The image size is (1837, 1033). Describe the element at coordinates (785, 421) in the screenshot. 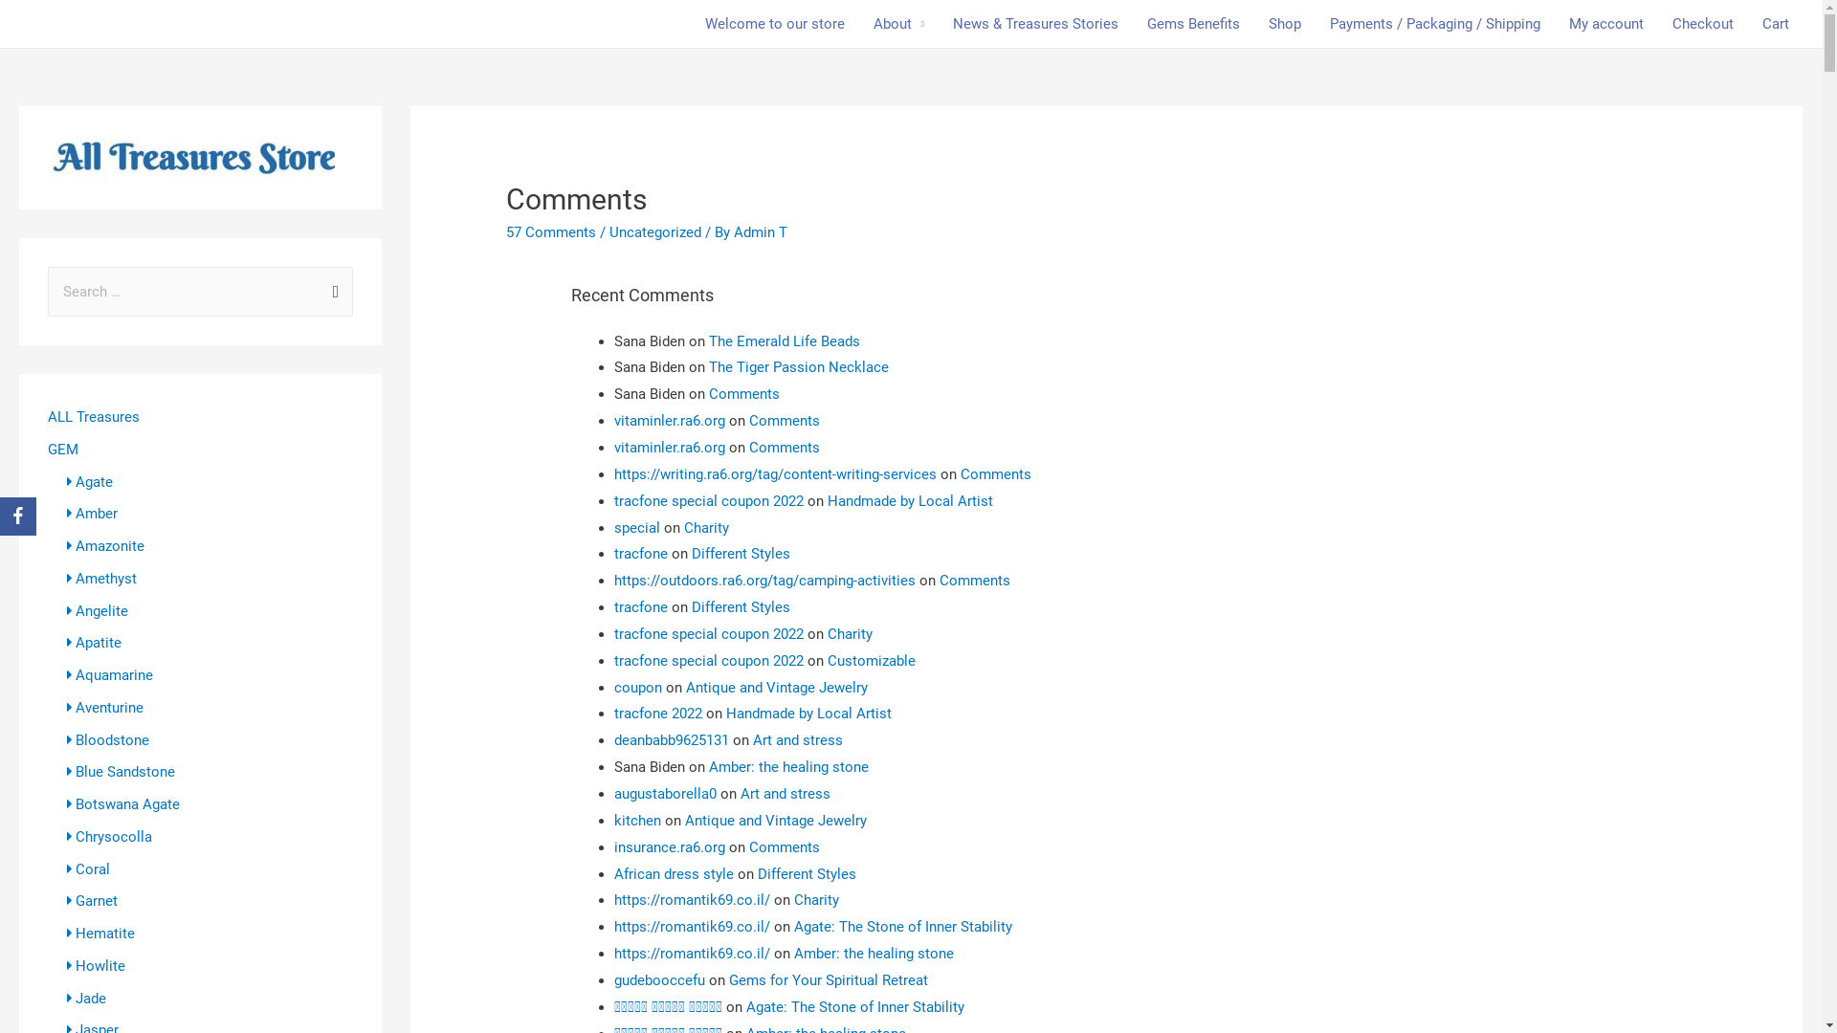

I see `Comments` at that location.